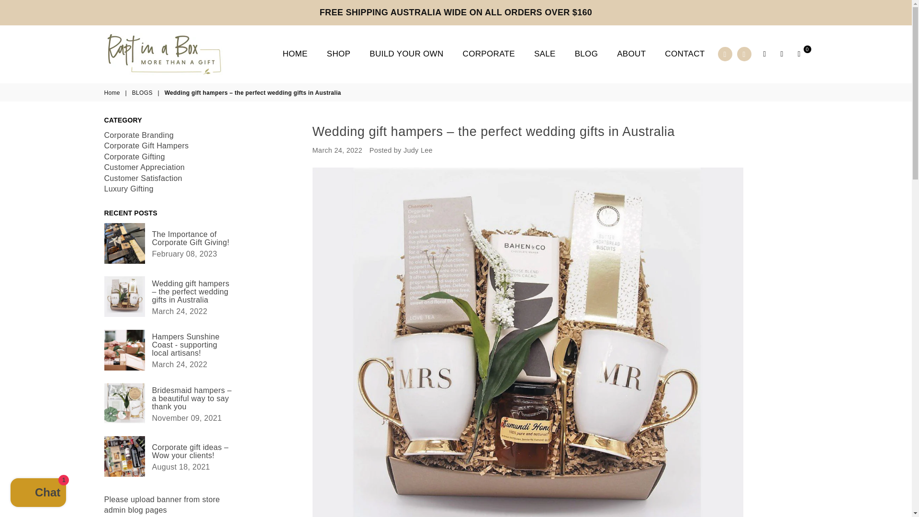 The width and height of the screenshot is (919, 517). Describe the element at coordinates (765, 54) in the screenshot. I see `Search` at that location.